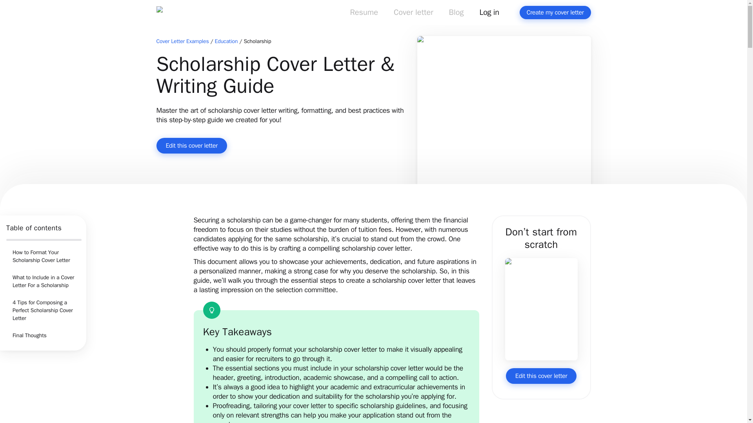  I want to click on Cover letter, so click(413, 14).